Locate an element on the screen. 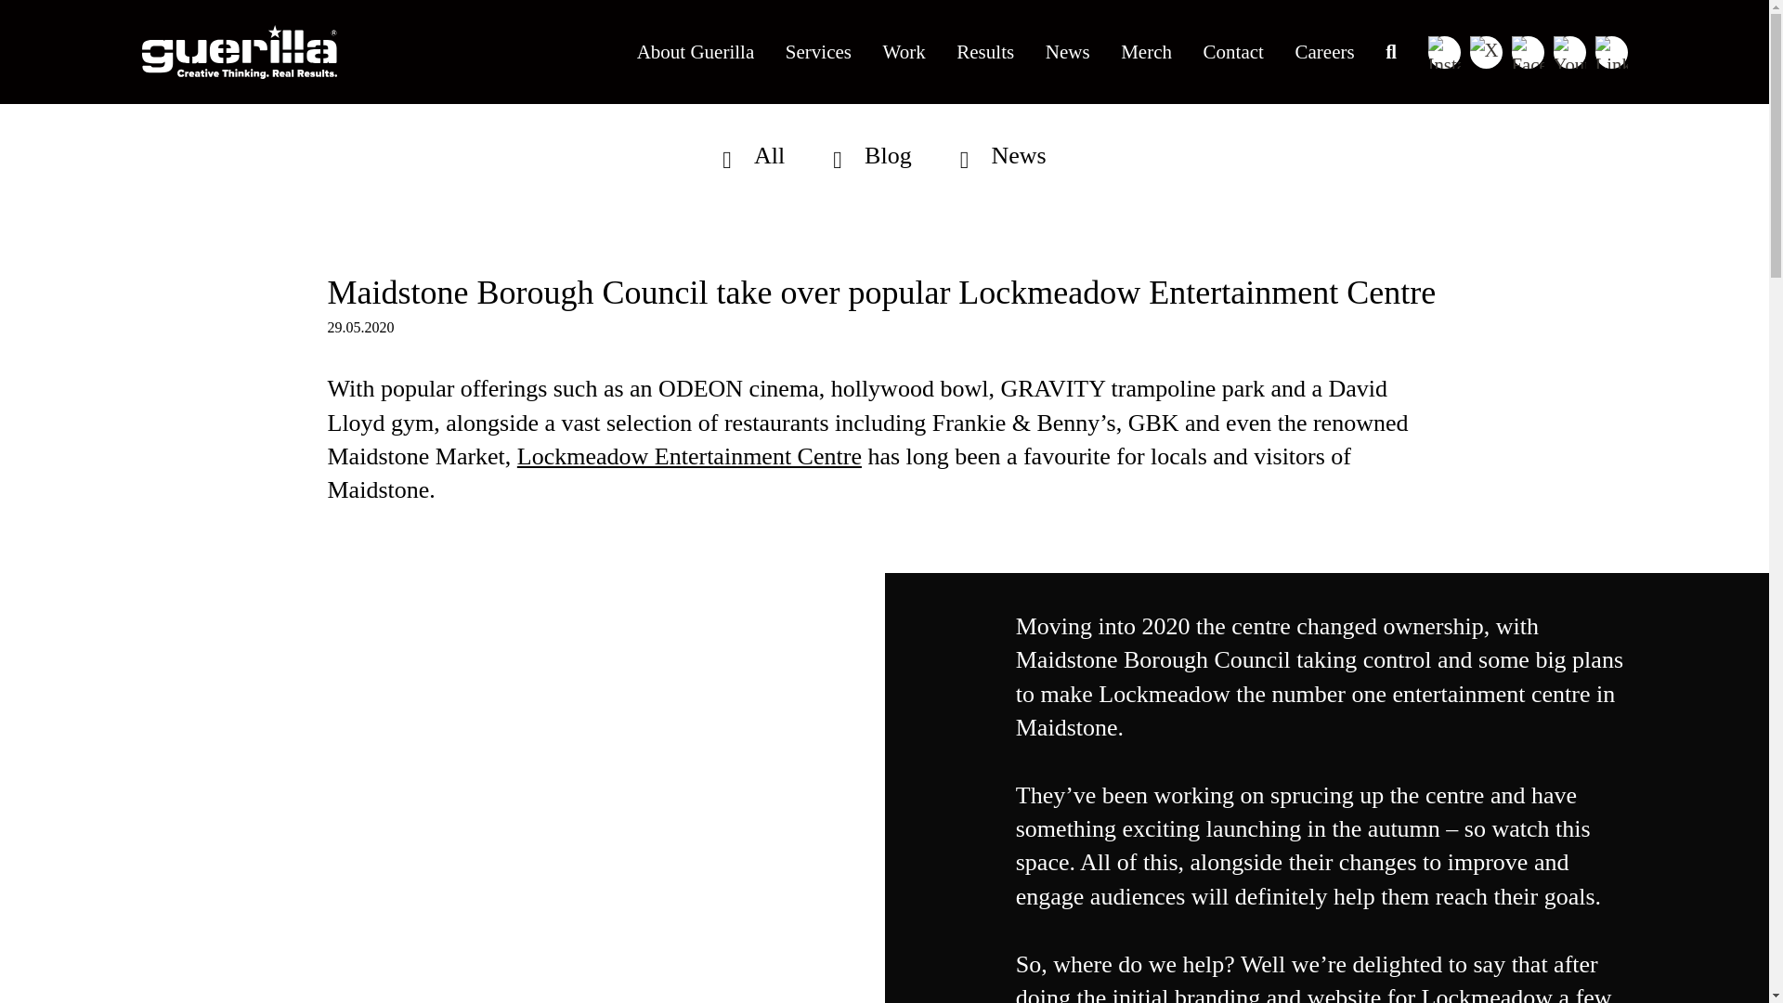  About Guerilla is located at coordinates (695, 52).